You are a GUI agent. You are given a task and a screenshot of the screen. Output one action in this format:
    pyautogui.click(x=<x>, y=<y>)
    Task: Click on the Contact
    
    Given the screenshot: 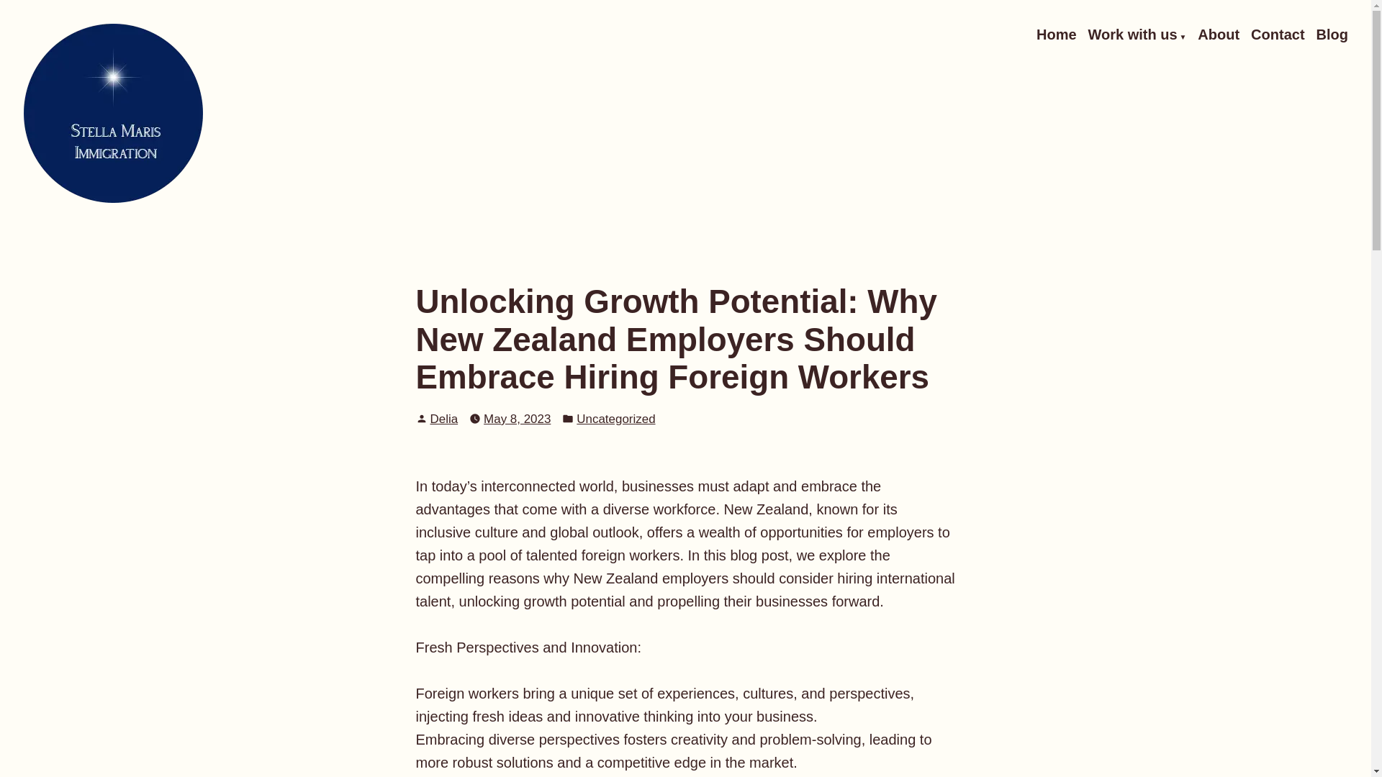 What is the action you would take?
    pyautogui.click(x=1277, y=35)
    